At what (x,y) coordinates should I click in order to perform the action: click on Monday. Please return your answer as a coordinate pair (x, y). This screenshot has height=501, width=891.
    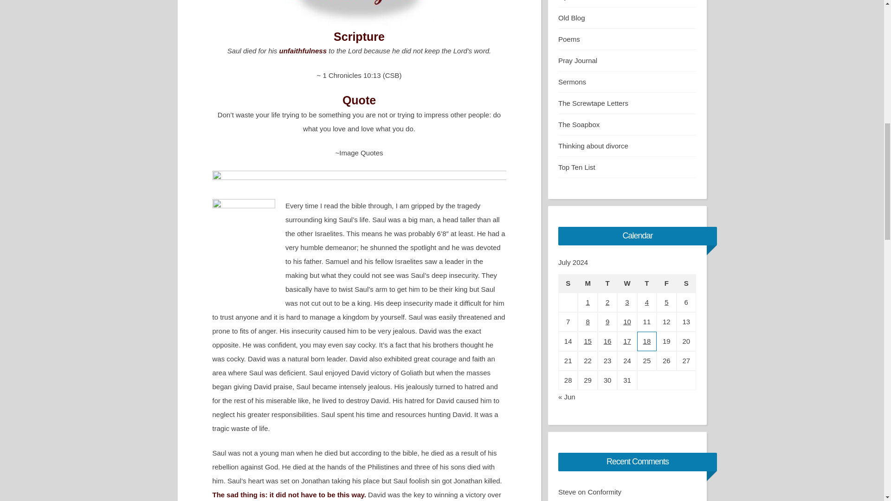
    Looking at the image, I should click on (587, 283).